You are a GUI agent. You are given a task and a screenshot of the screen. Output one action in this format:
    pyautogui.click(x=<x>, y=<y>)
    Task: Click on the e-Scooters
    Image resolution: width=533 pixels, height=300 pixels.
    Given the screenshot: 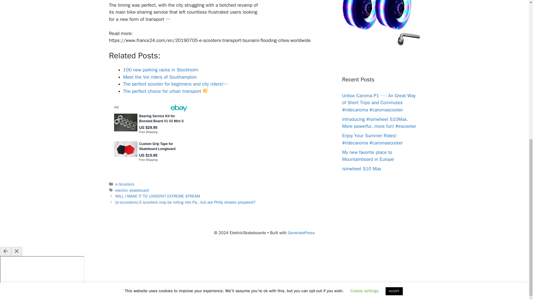 What is the action you would take?
    pyautogui.click(x=125, y=184)
    